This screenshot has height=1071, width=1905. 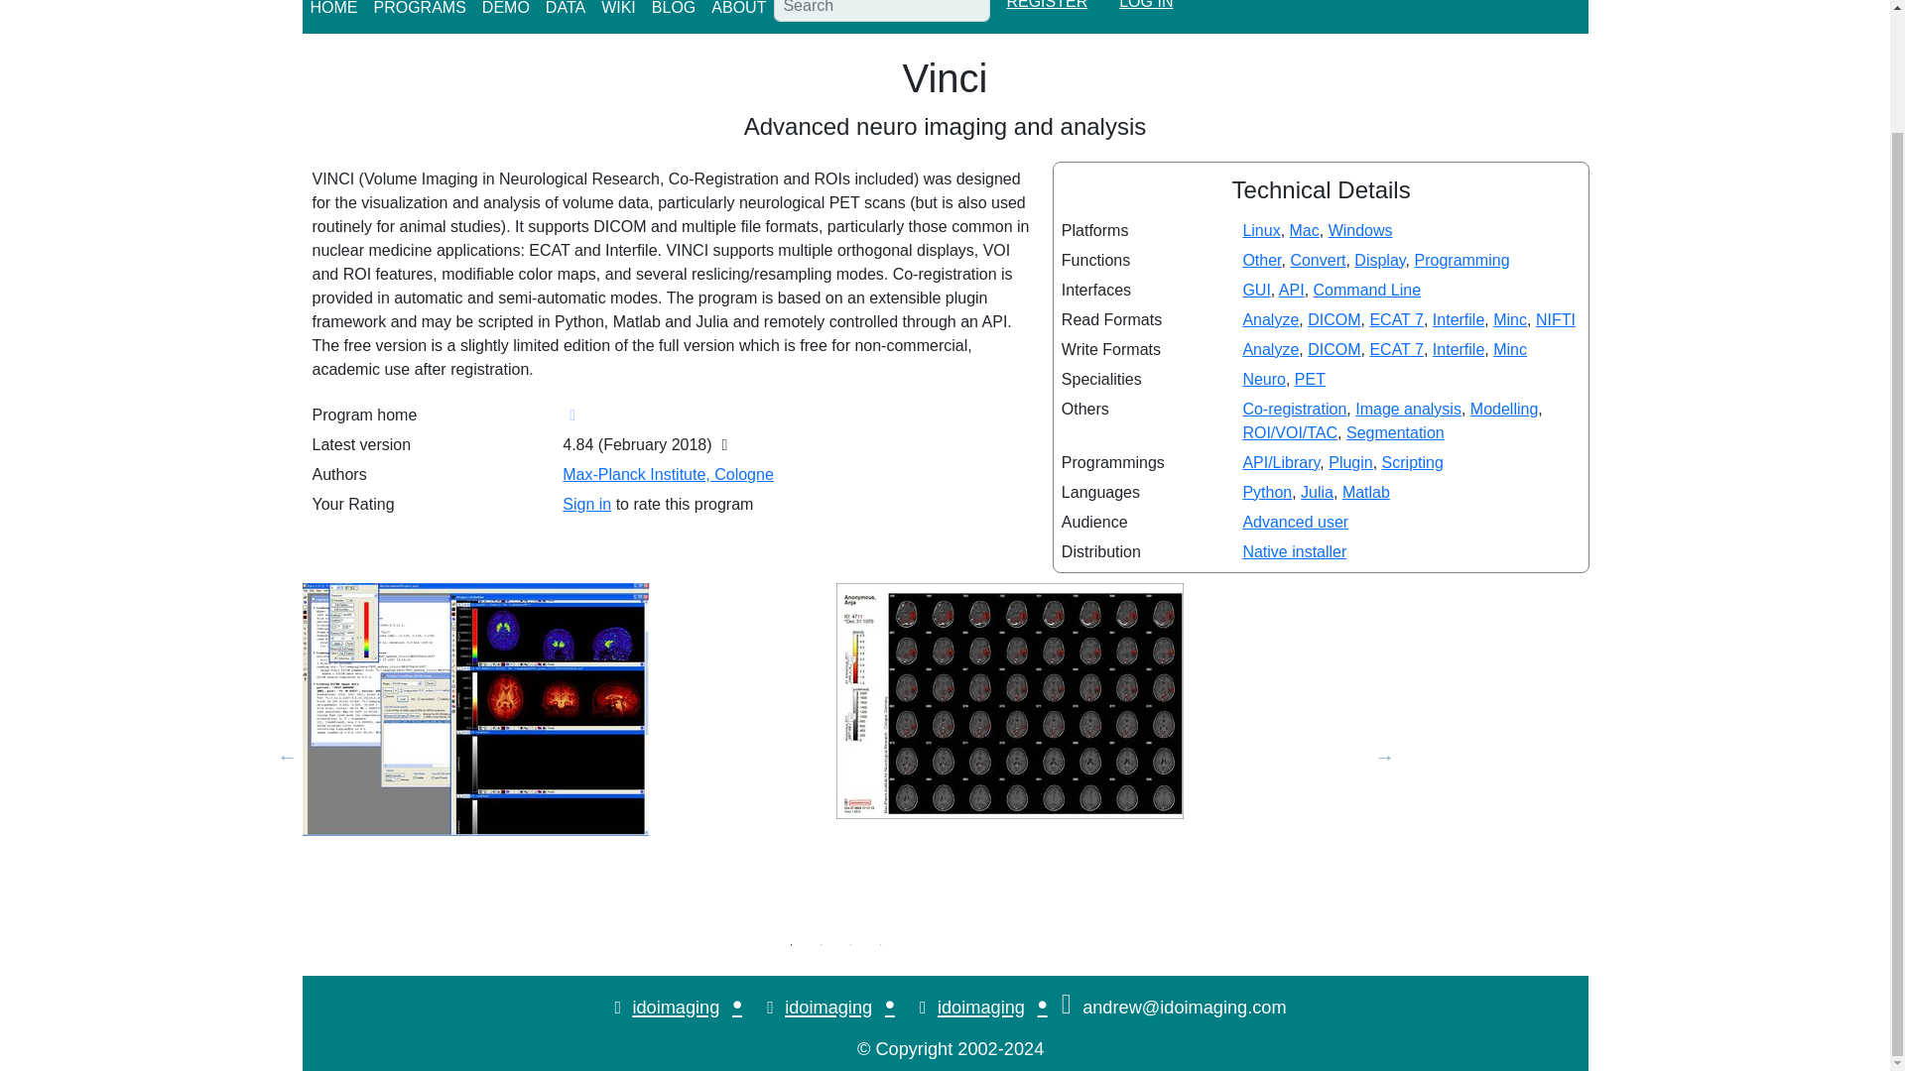 I want to click on Max-Planck Institute, Cologne, so click(x=667, y=474).